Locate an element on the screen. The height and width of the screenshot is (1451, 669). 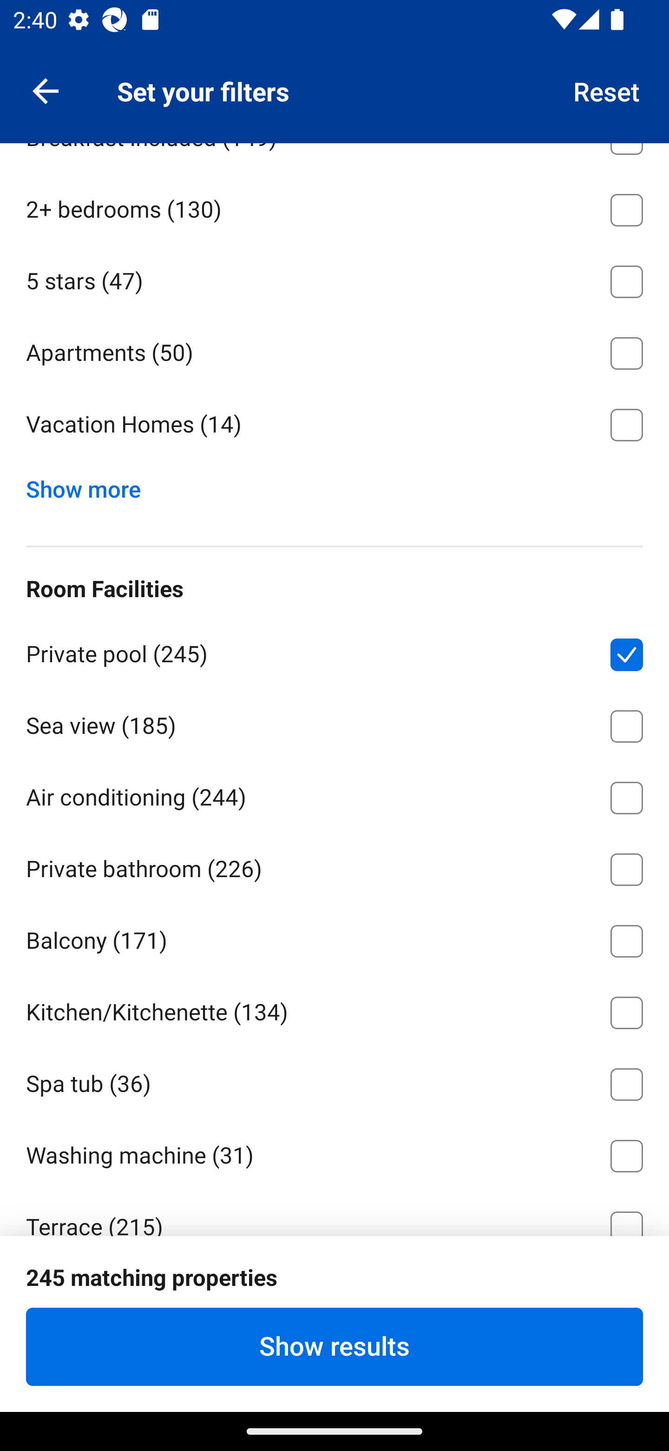
Terrace ⁦(215) is located at coordinates (334, 1212).